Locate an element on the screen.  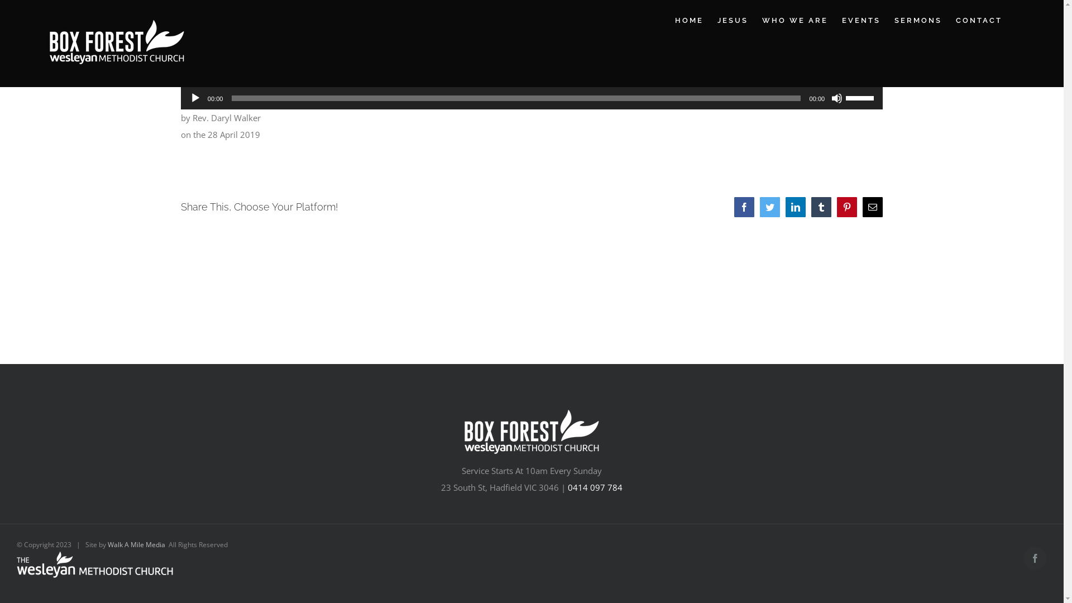
Twitter is located at coordinates (770, 207).